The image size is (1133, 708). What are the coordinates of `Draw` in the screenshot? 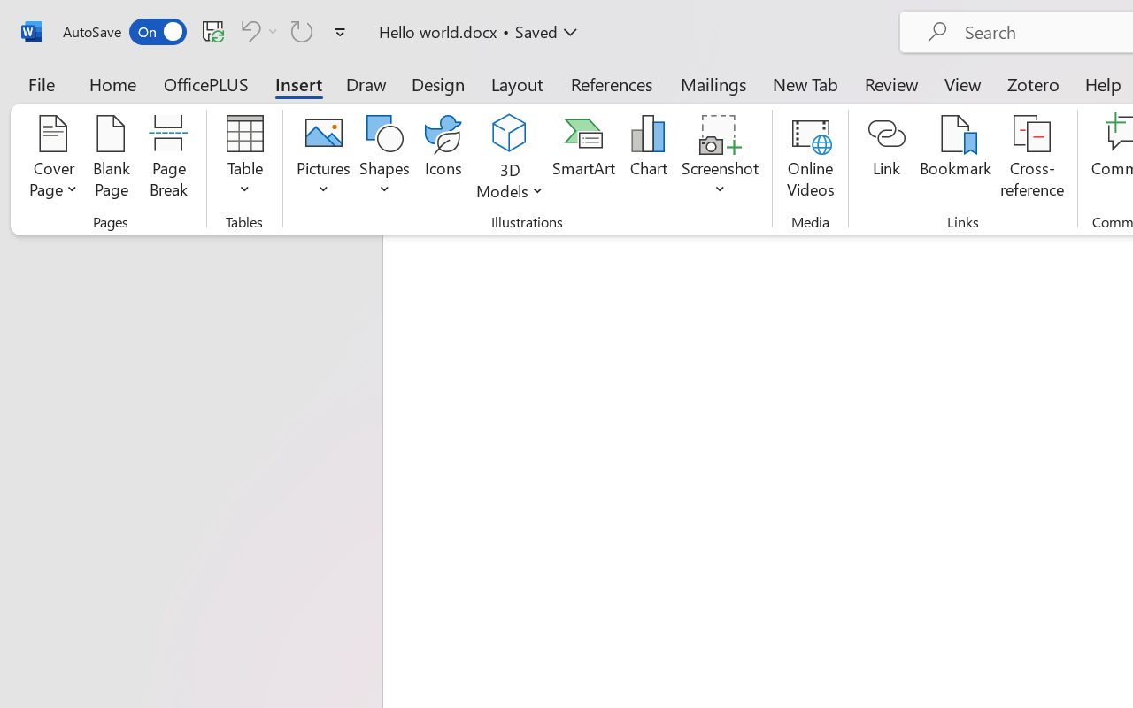 It's located at (366, 83).